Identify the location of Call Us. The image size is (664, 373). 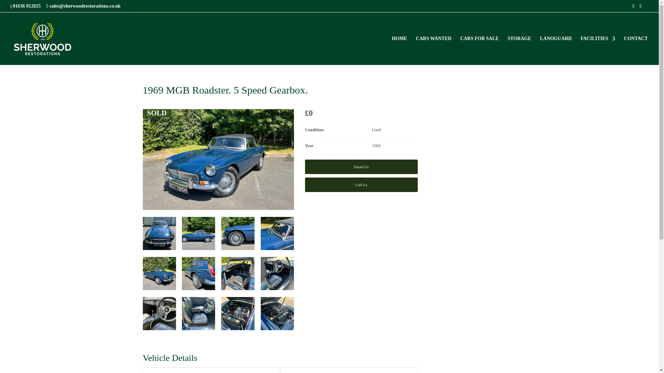
(361, 185).